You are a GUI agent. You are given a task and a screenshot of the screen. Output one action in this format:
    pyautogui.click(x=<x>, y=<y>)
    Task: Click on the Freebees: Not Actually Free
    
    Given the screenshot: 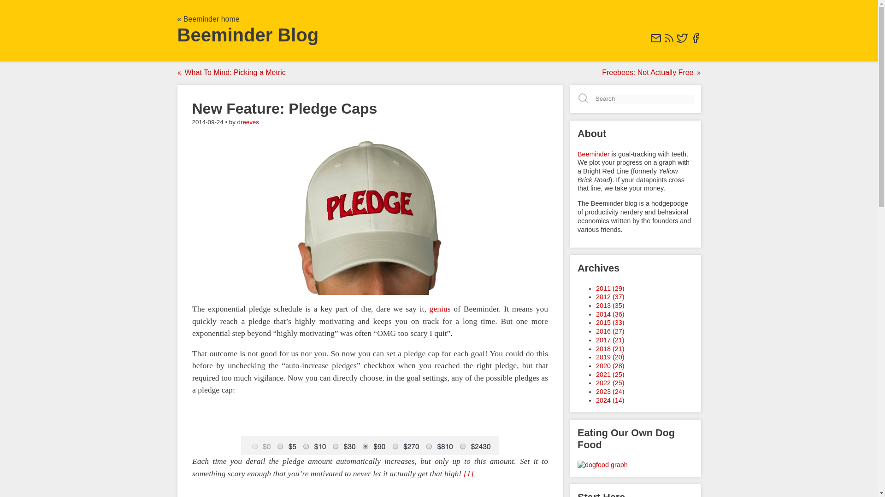 What is the action you would take?
    pyautogui.click(x=649, y=73)
    